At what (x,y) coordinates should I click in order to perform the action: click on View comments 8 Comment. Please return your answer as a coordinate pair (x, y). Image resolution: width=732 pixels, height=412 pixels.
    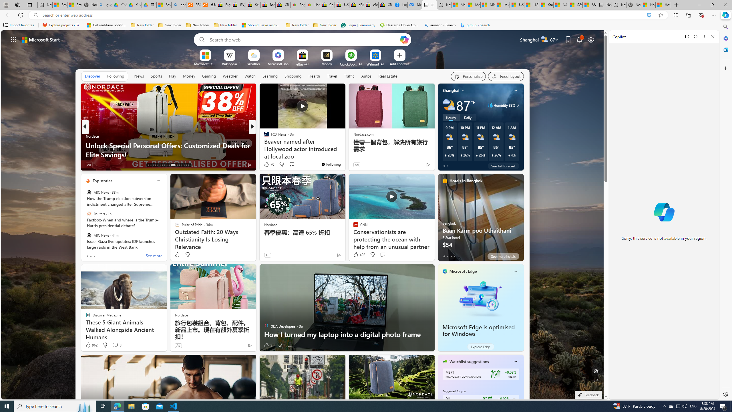
    Looking at the image, I should click on (117, 345).